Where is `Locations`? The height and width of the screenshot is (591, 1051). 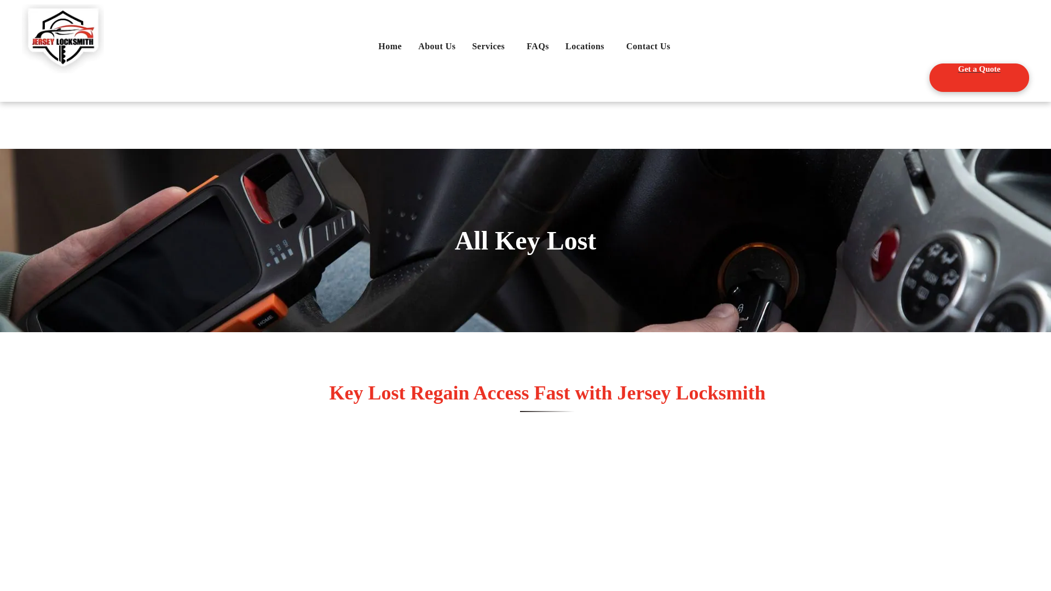
Locations is located at coordinates (587, 47).